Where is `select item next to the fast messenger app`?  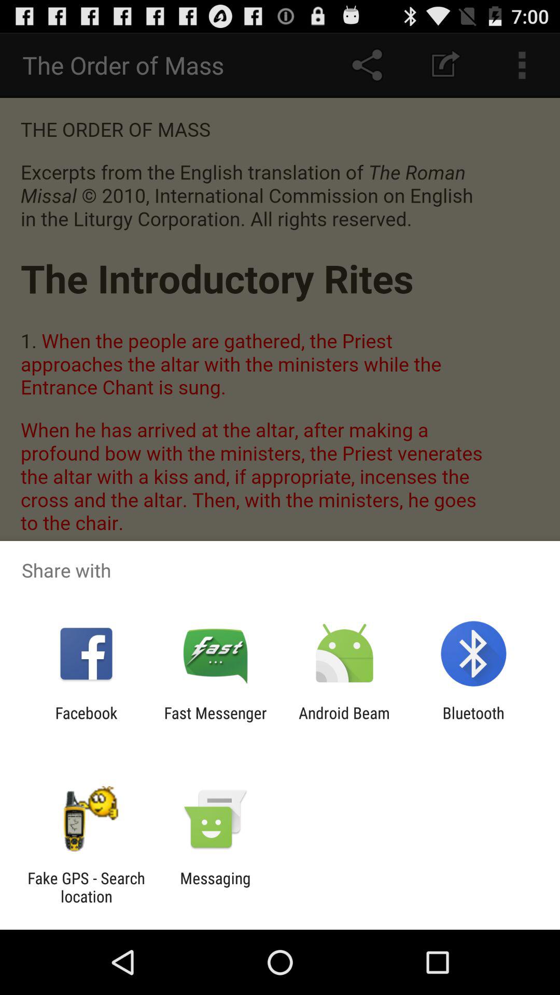
select item next to the fast messenger app is located at coordinates (86, 722).